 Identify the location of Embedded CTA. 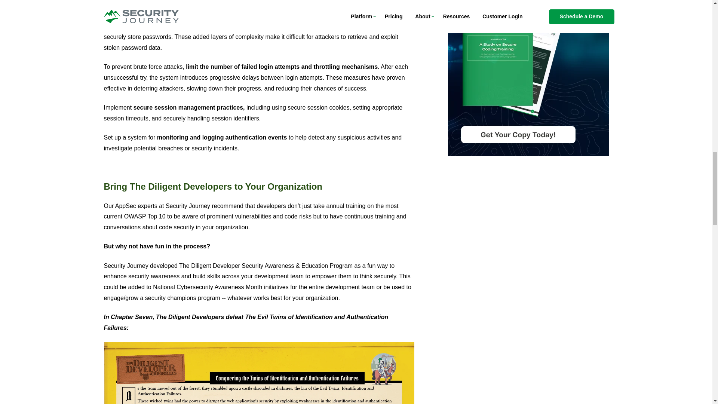
(528, 78).